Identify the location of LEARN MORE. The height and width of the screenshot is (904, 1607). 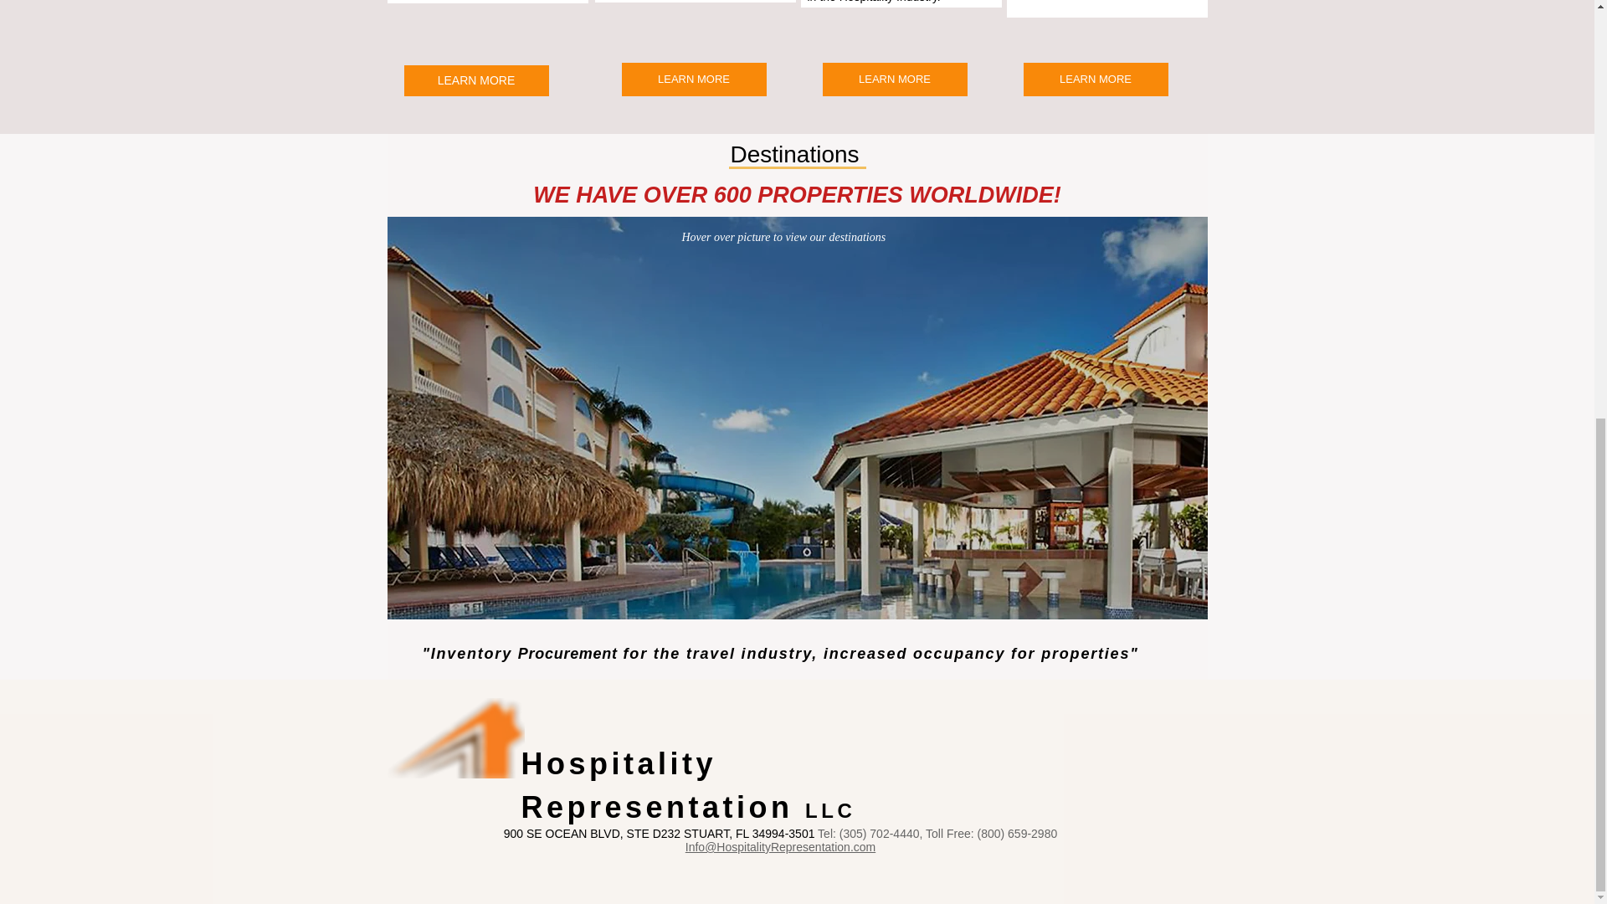
(1095, 79).